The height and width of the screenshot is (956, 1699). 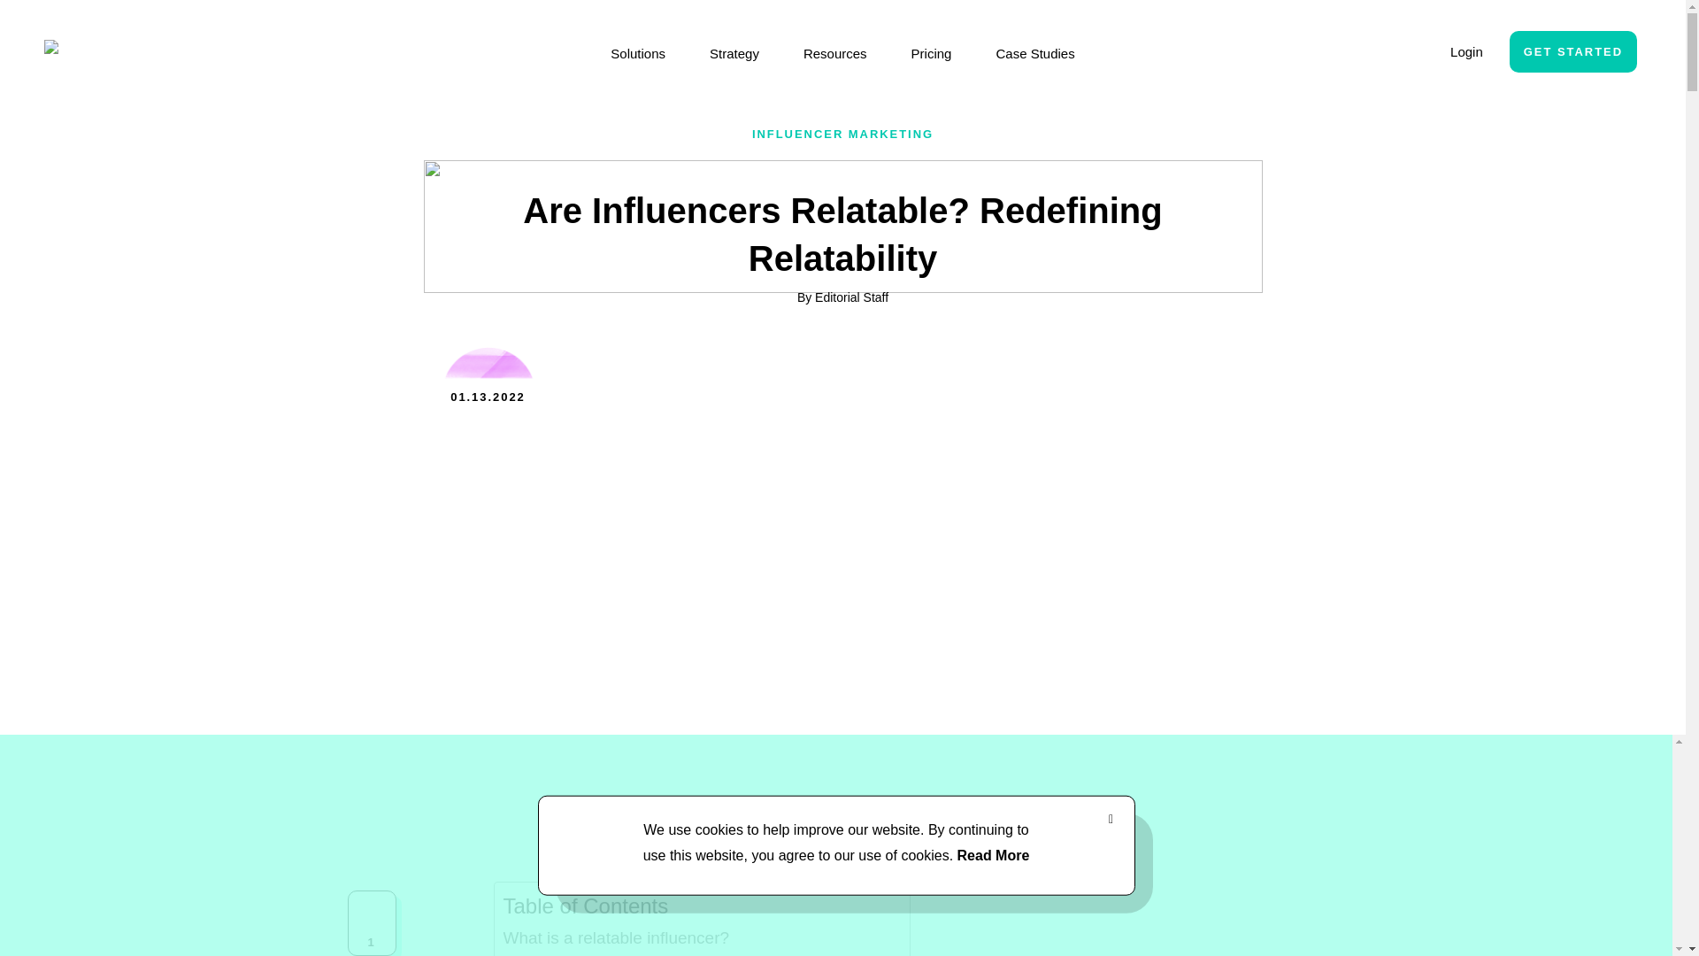 I want to click on Login, so click(x=1467, y=51).